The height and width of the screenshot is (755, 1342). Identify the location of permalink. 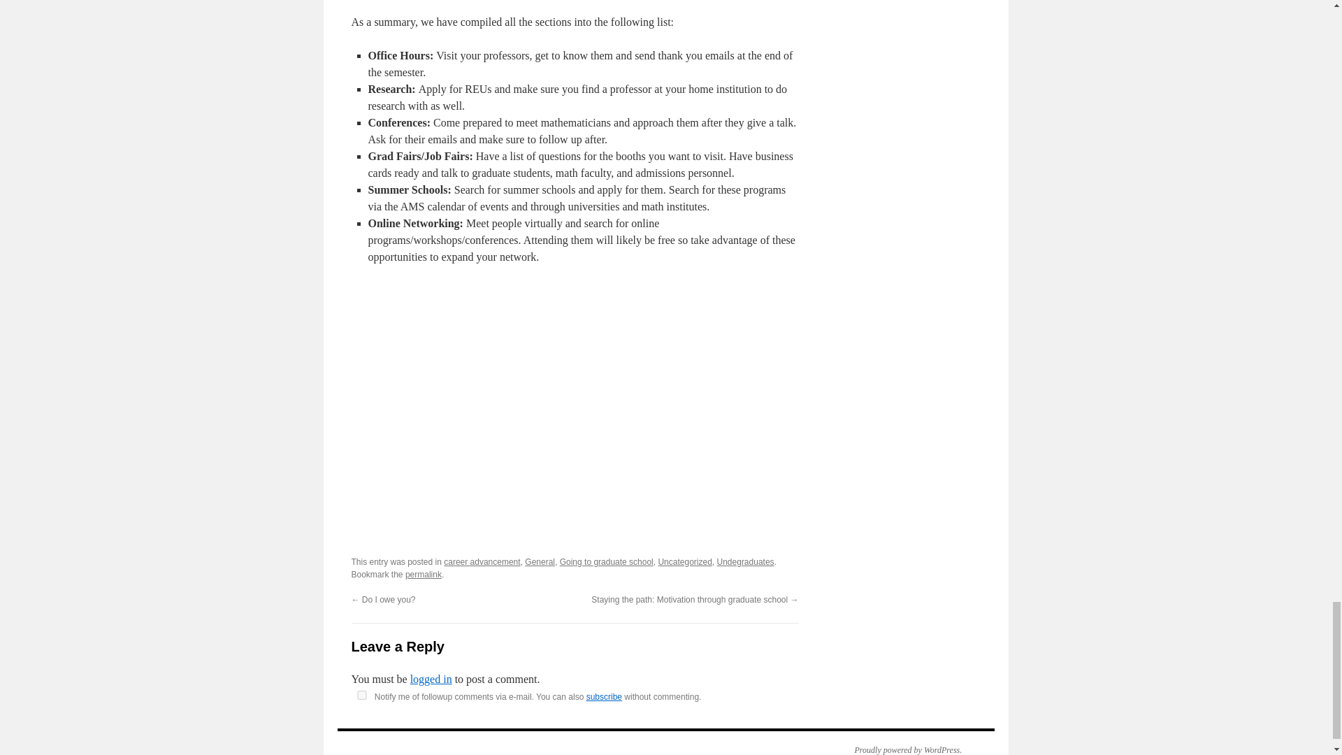
(423, 575).